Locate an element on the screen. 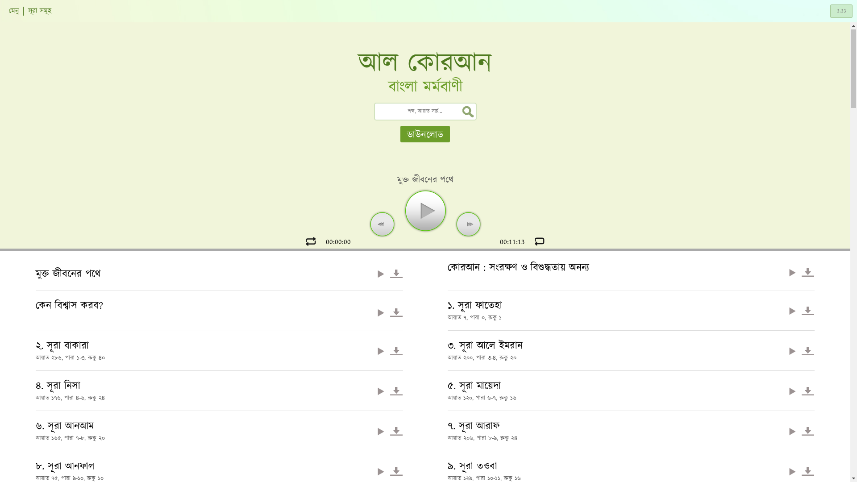 Image resolution: width=857 pixels, height=482 pixels. Play is located at coordinates (381, 274).